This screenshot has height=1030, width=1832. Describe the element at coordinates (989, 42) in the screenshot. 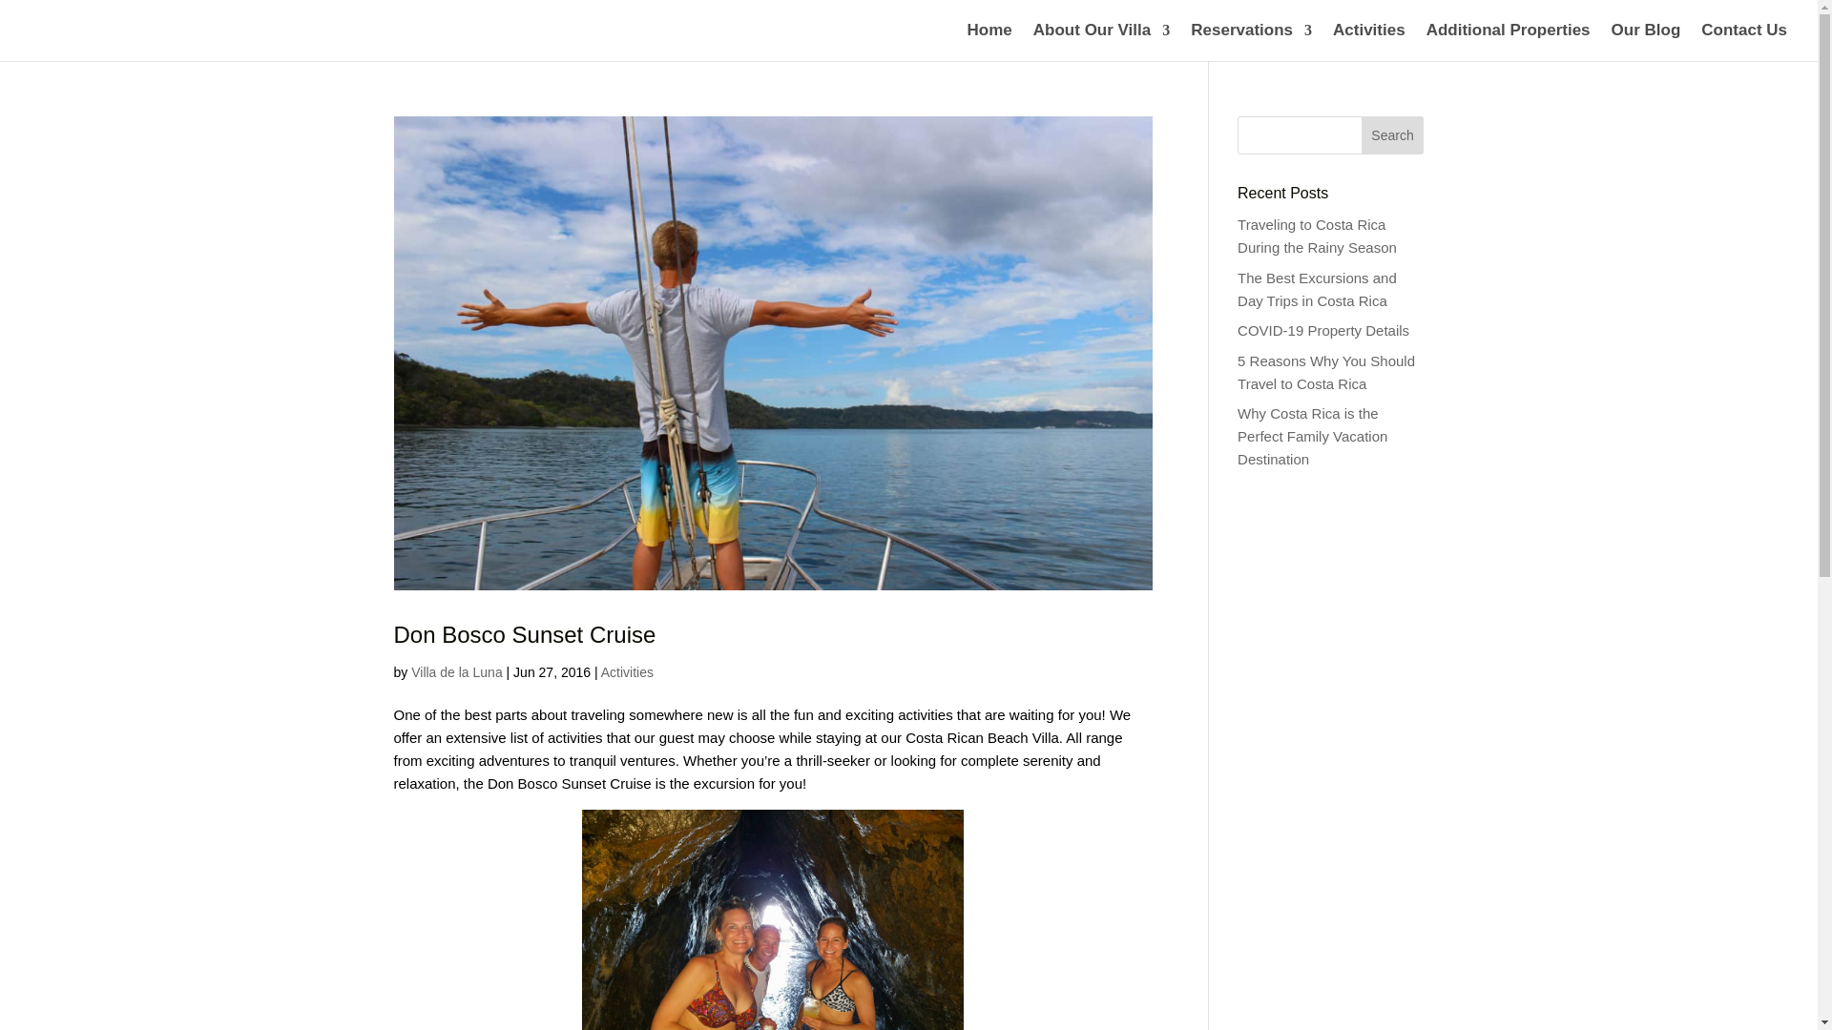

I see `Home` at that location.